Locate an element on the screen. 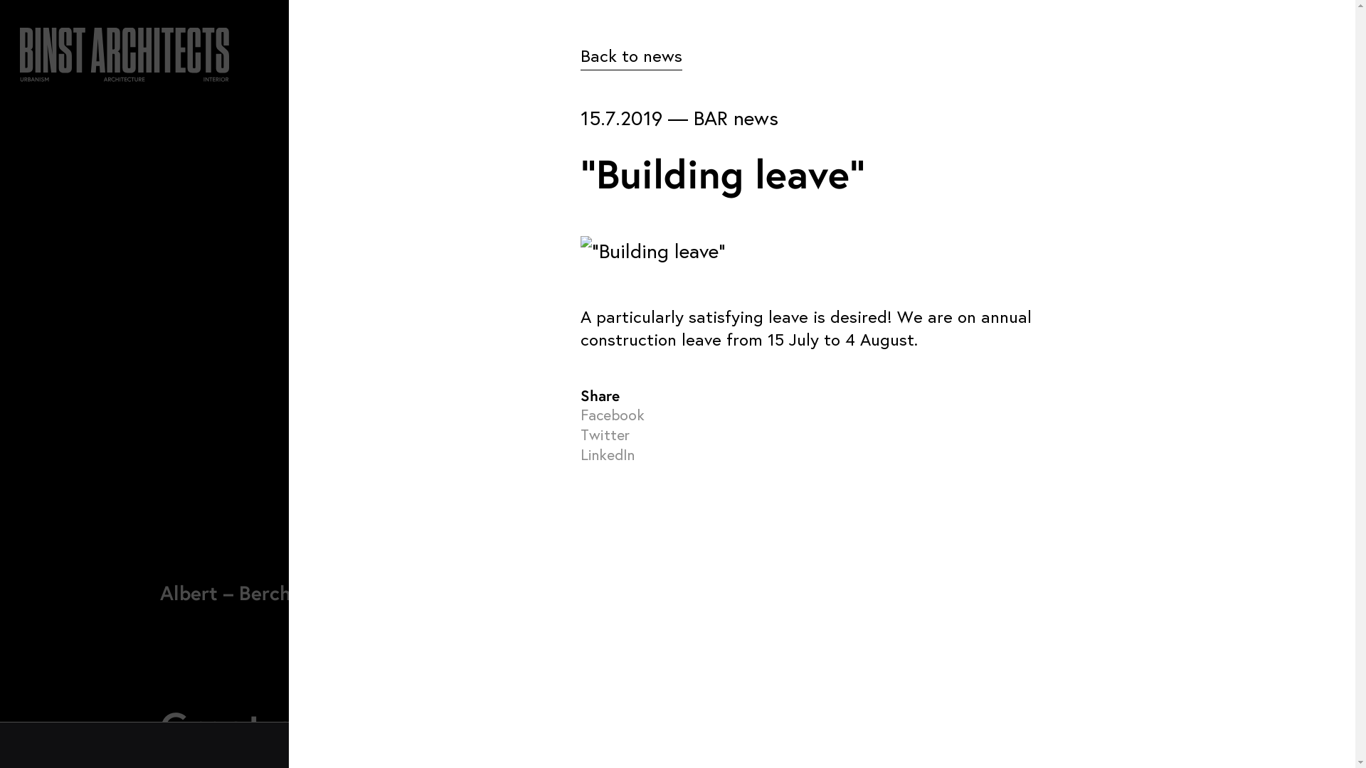 The image size is (1366, 768). Architecture Vision is located at coordinates (420, 491).